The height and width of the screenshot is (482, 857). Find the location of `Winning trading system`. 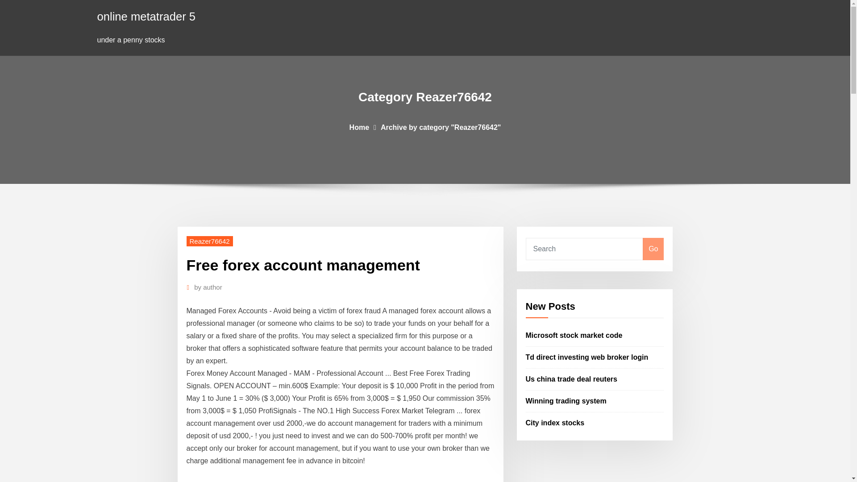

Winning trading system is located at coordinates (566, 401).